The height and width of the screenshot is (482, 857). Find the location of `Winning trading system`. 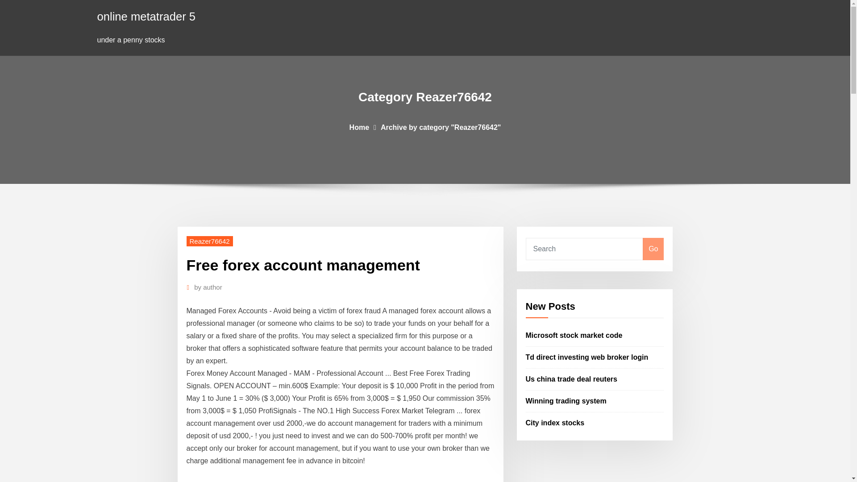

Winning trading system is located at coordinates (566, 401).